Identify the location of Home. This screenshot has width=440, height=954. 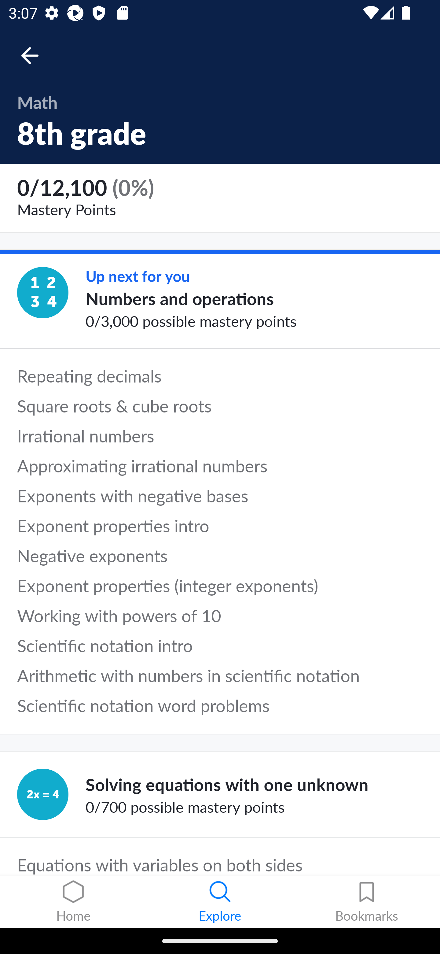
(73, 902).